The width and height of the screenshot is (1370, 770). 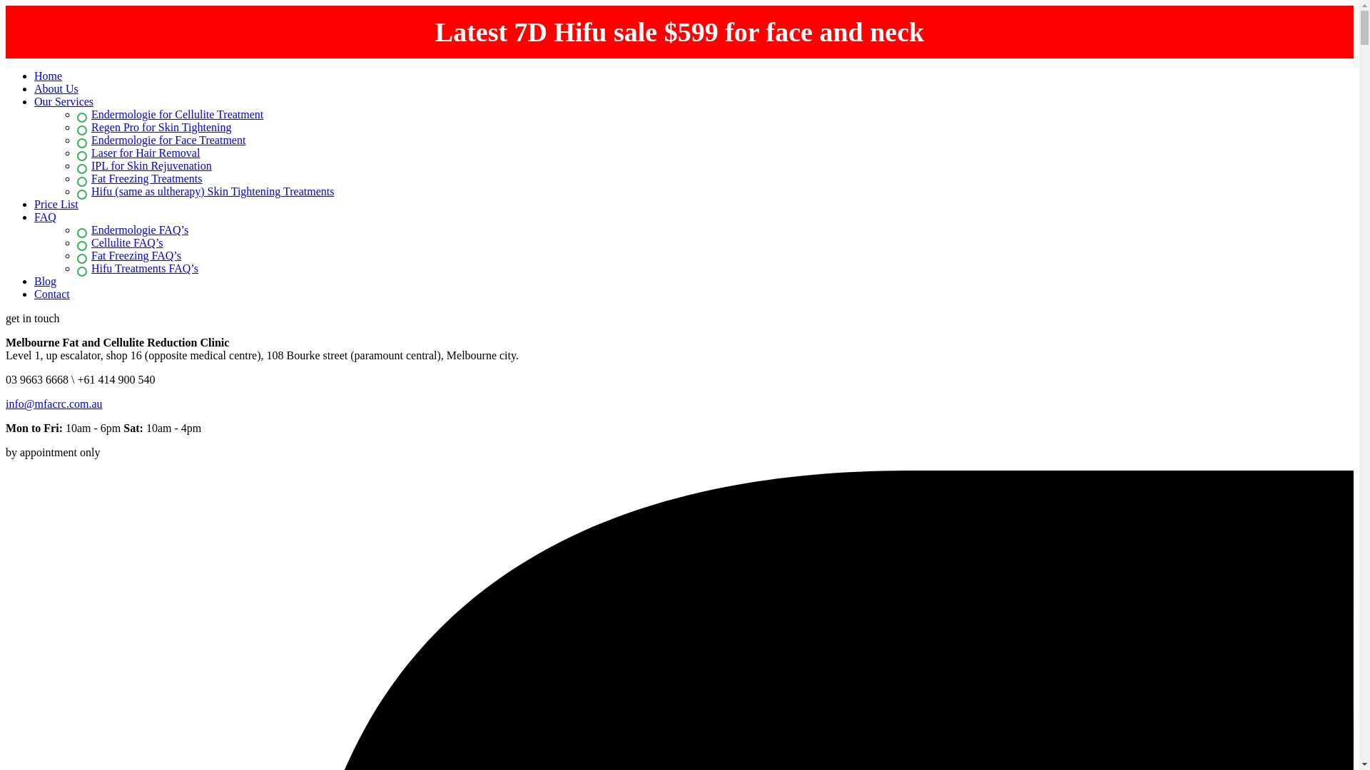 I want to click on Contact, so click(x=52, y=294).